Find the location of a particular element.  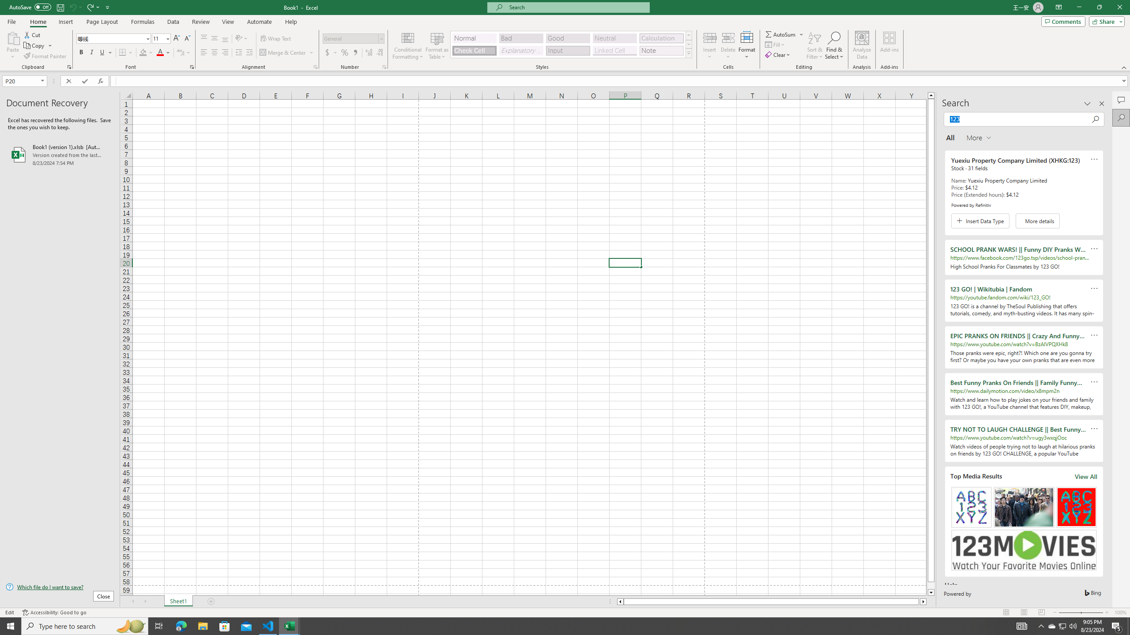

Decrease Decimal is located at coordinates (380, 53).